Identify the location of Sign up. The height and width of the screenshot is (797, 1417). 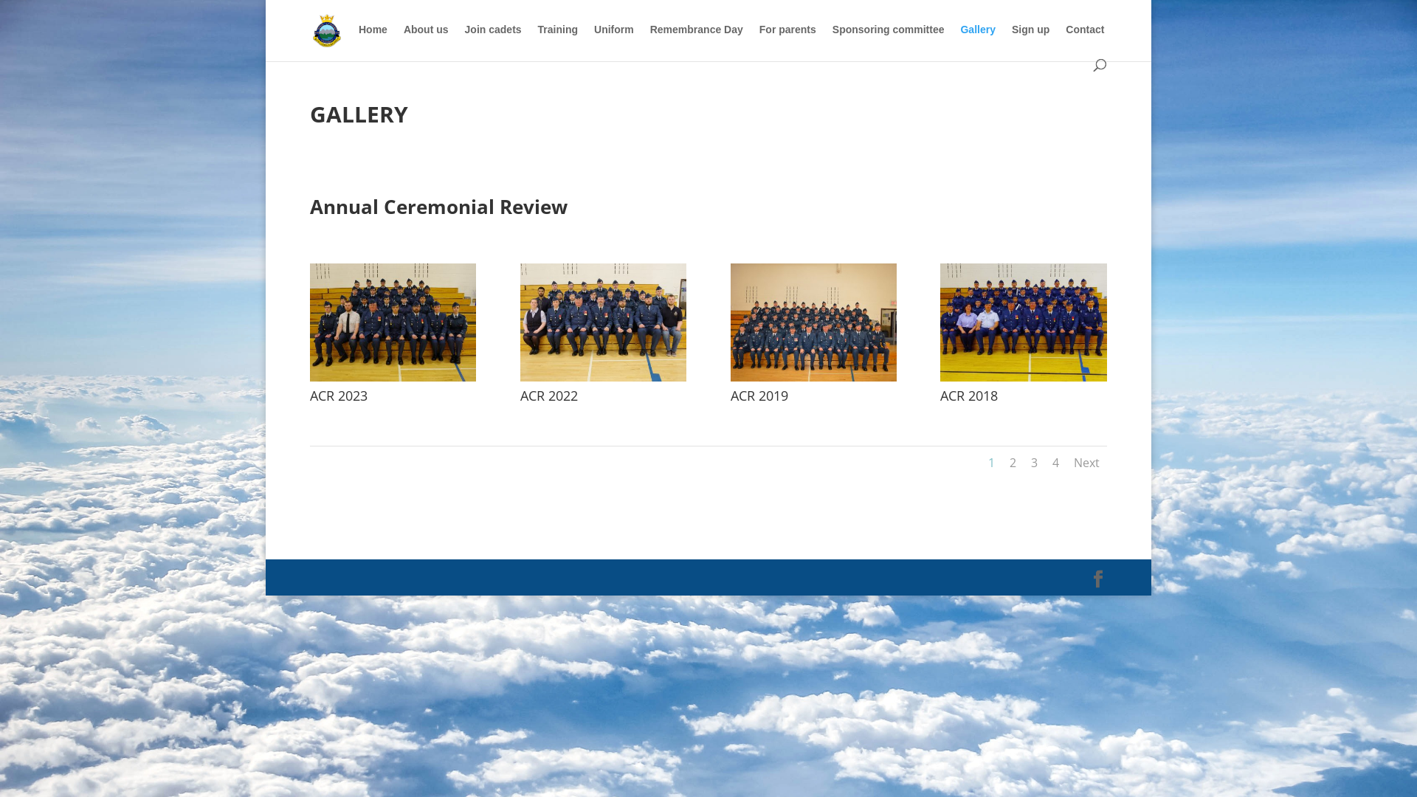
(1030, 41).